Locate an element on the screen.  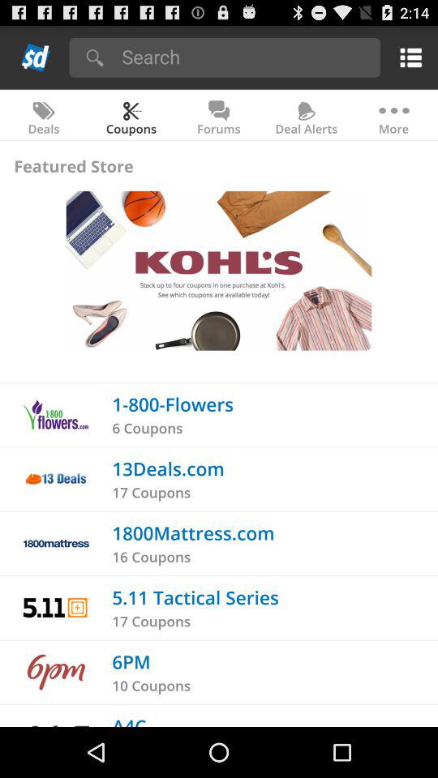
open the menu option is located at coordinates (407, 57).